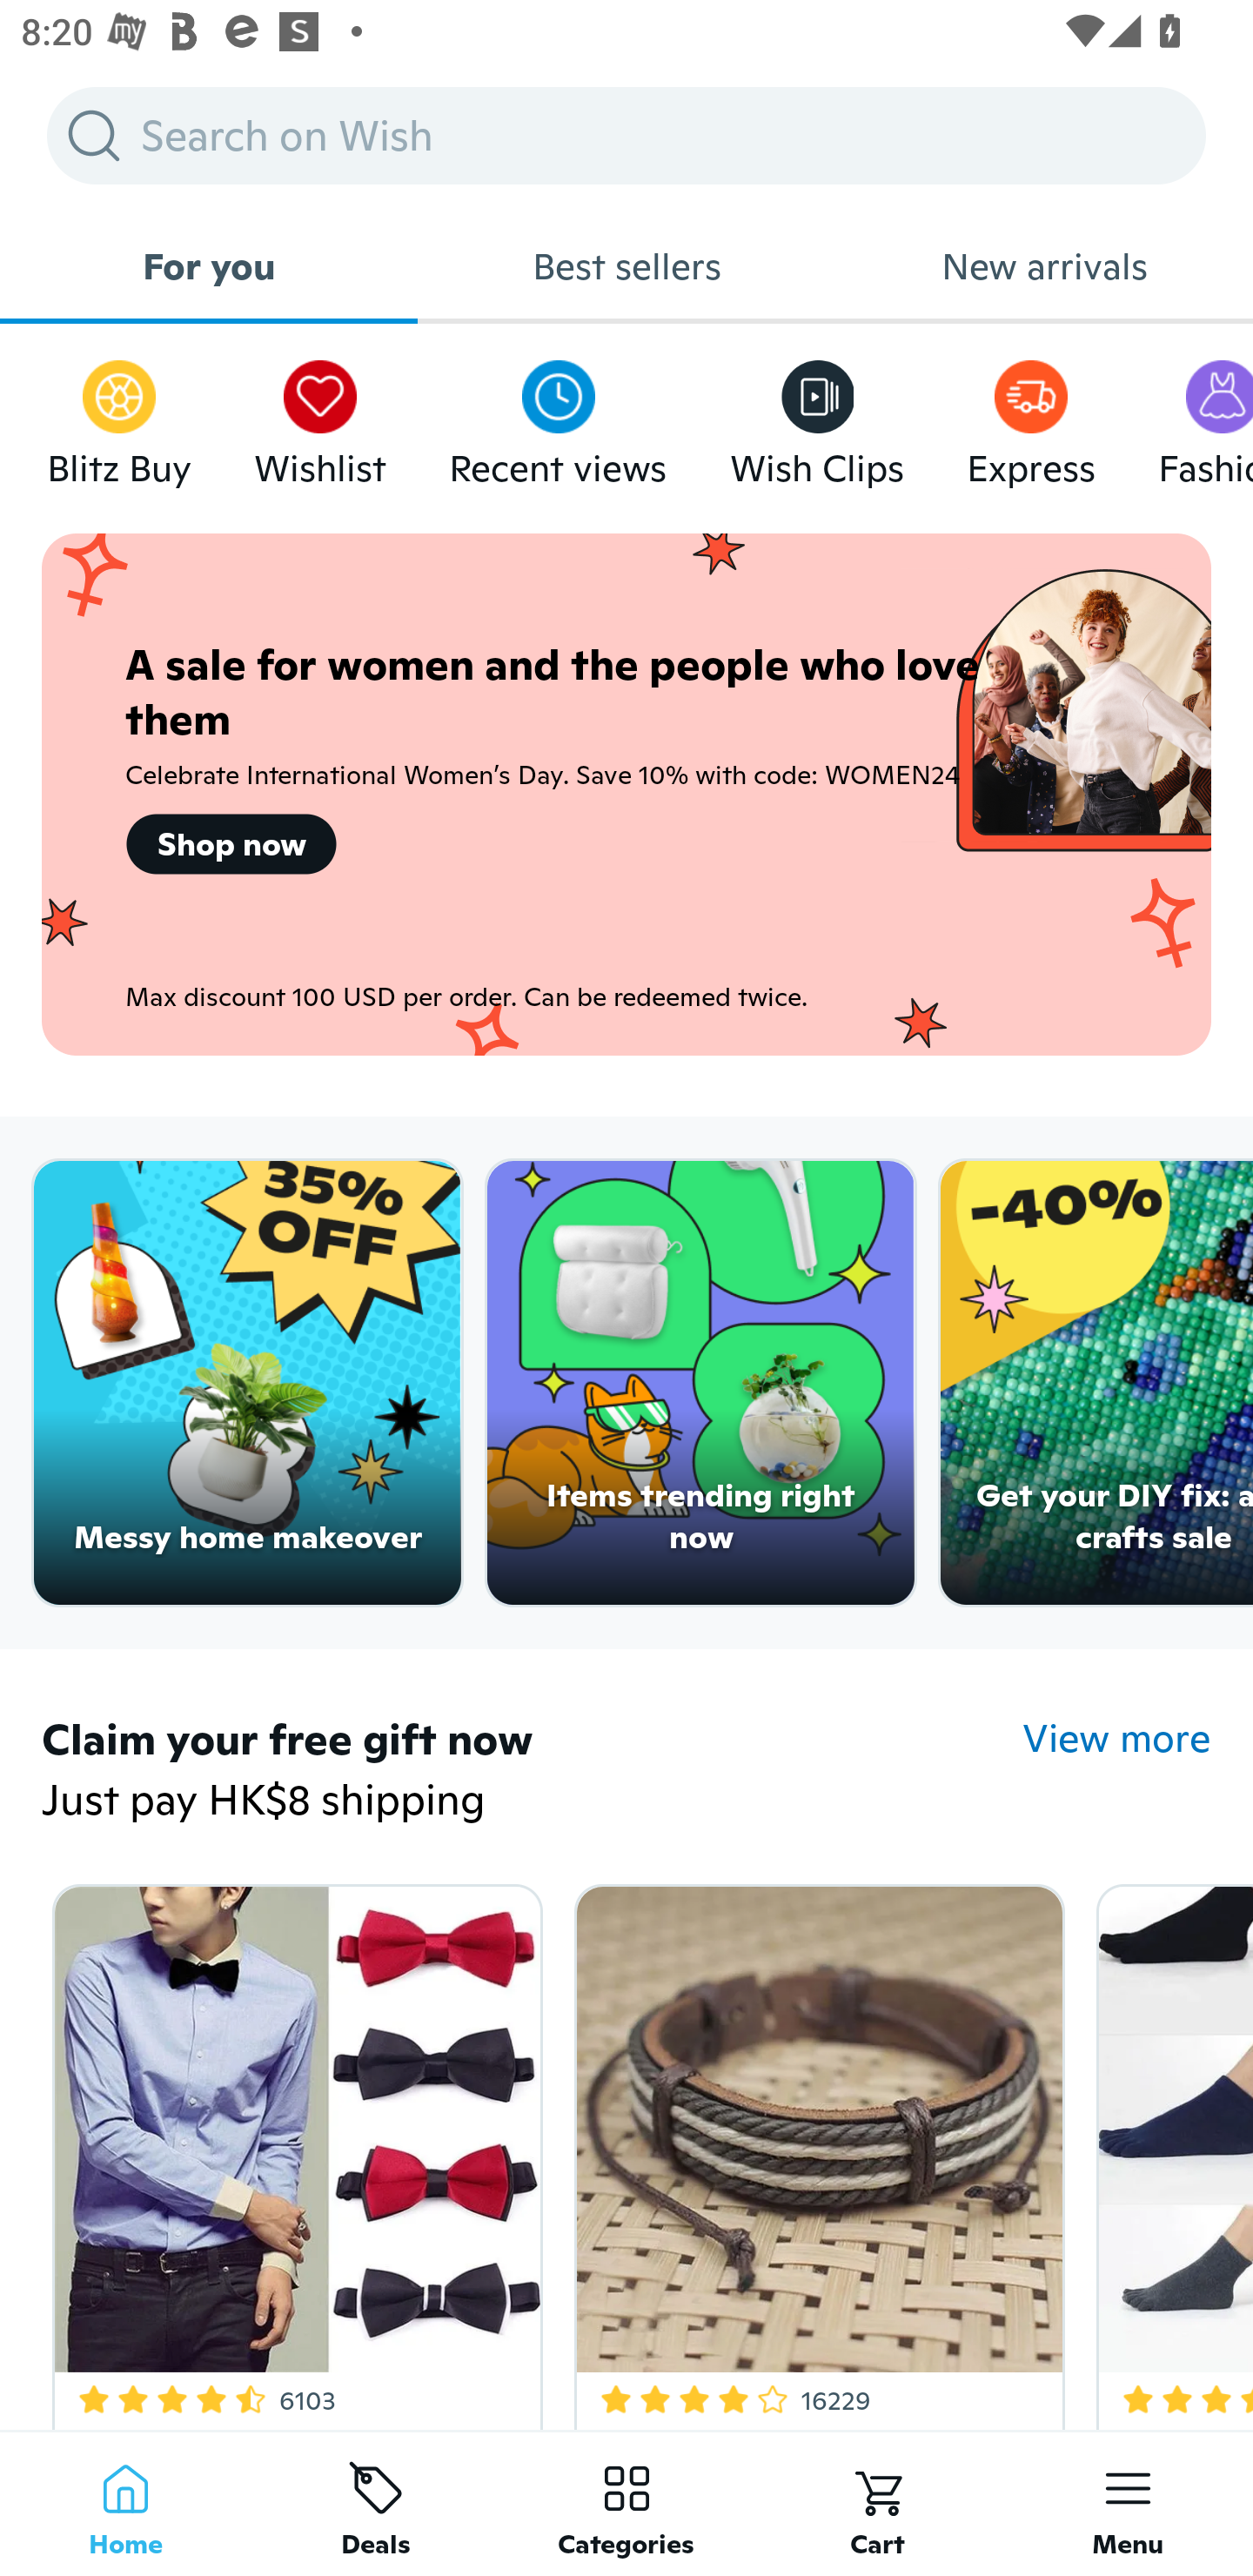 The width and height of the screenshot is (1253, 2576). Describe the element at coordinates (1096, 1383) in the screenshot. I see `Get your DIY fix: arts & crafts sale` at that location.